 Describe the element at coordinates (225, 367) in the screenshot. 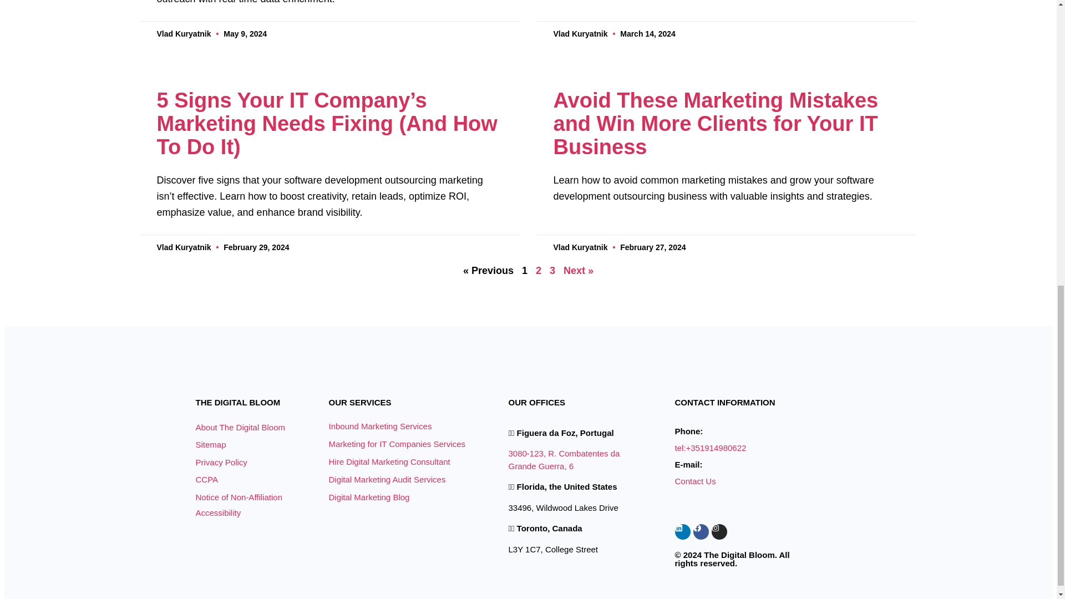

I see `The Digital Bloom:Inbound Marketing Agency` at that location.